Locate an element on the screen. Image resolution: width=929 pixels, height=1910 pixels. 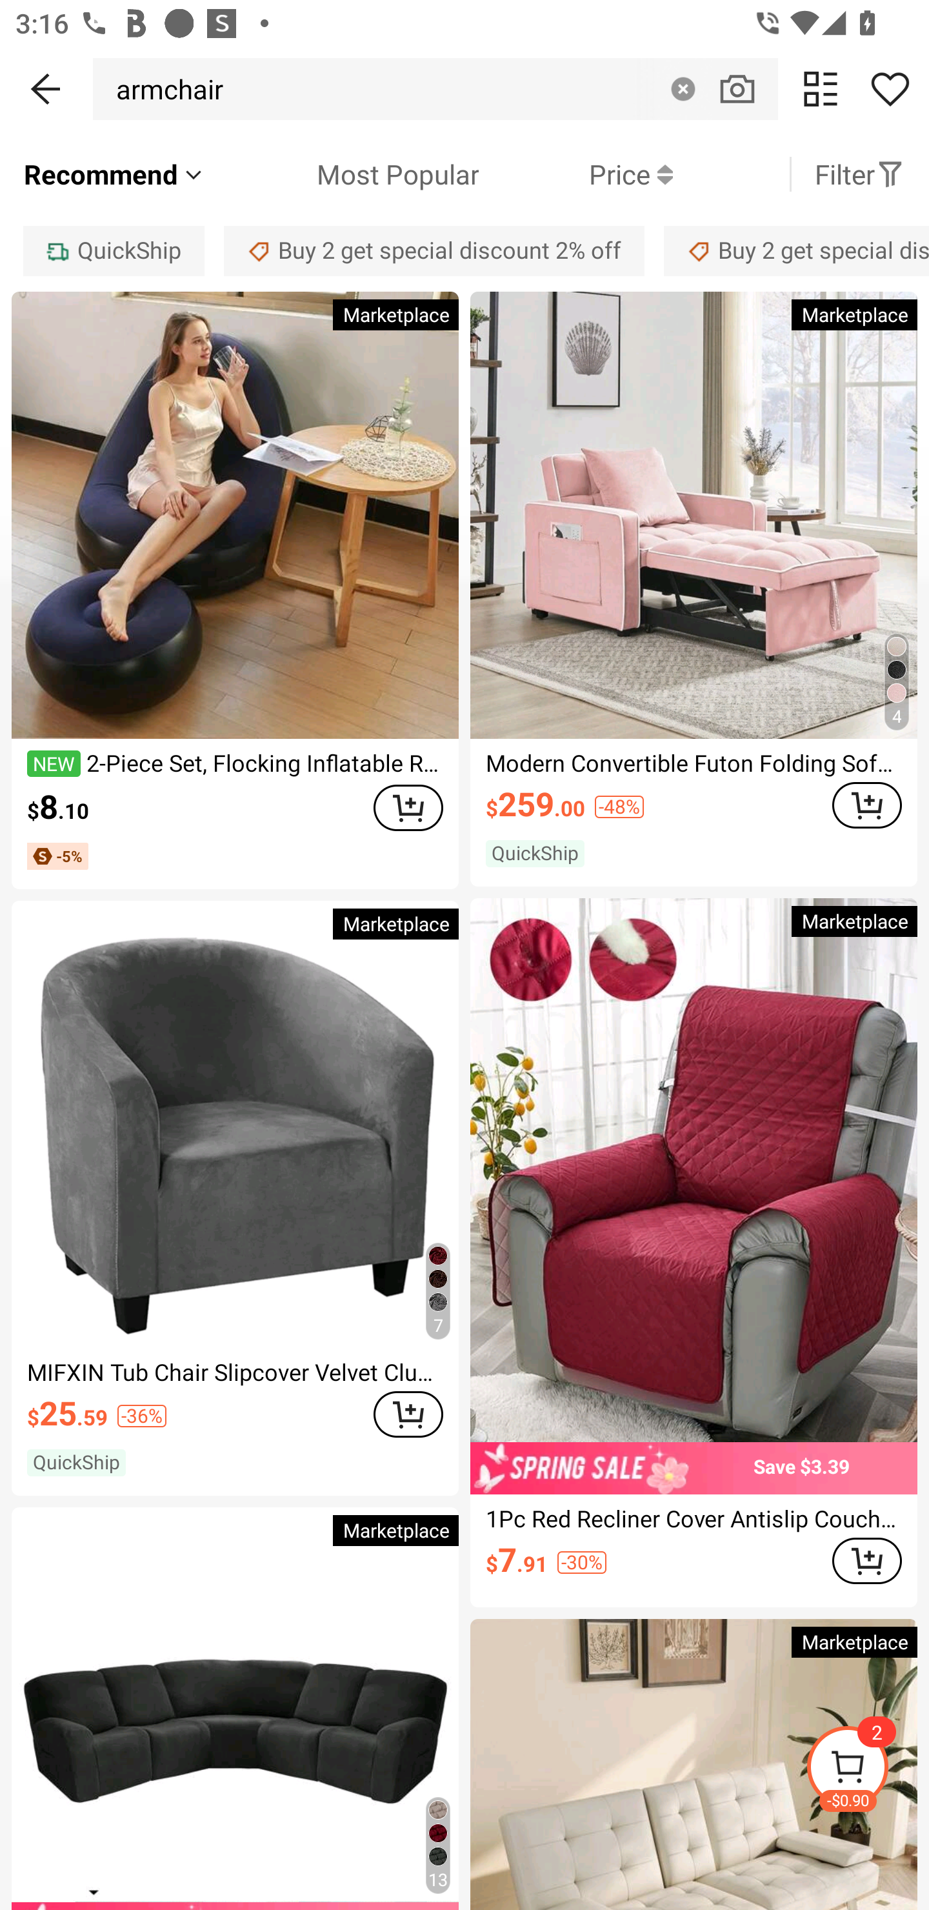
Buy 2 get special discount 1% off is located at coordinates (796, 251).